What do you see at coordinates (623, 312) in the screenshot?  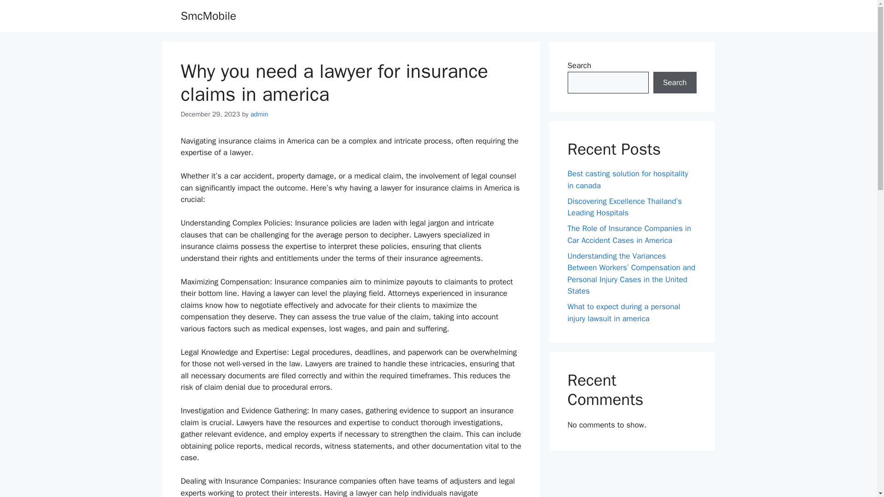 I see `What to expect during a personal injury lawsuit in america` at bounding box center [623, 312].